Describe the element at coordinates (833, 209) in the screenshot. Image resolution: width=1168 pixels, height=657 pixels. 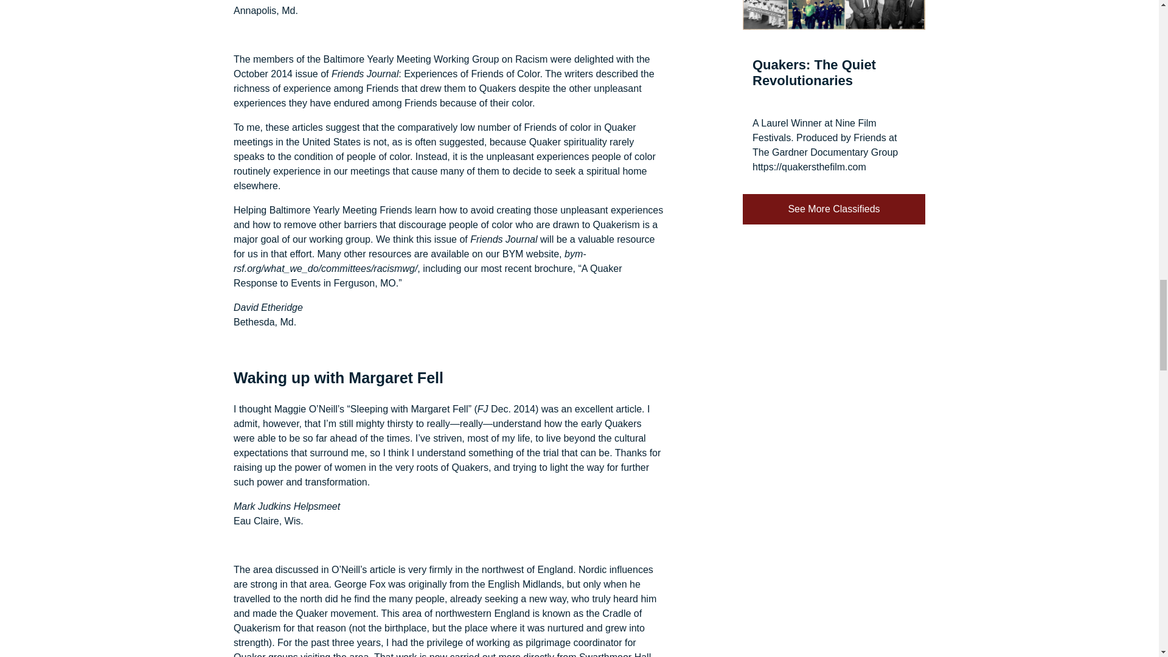
I see `See More Classifieds` at that location.